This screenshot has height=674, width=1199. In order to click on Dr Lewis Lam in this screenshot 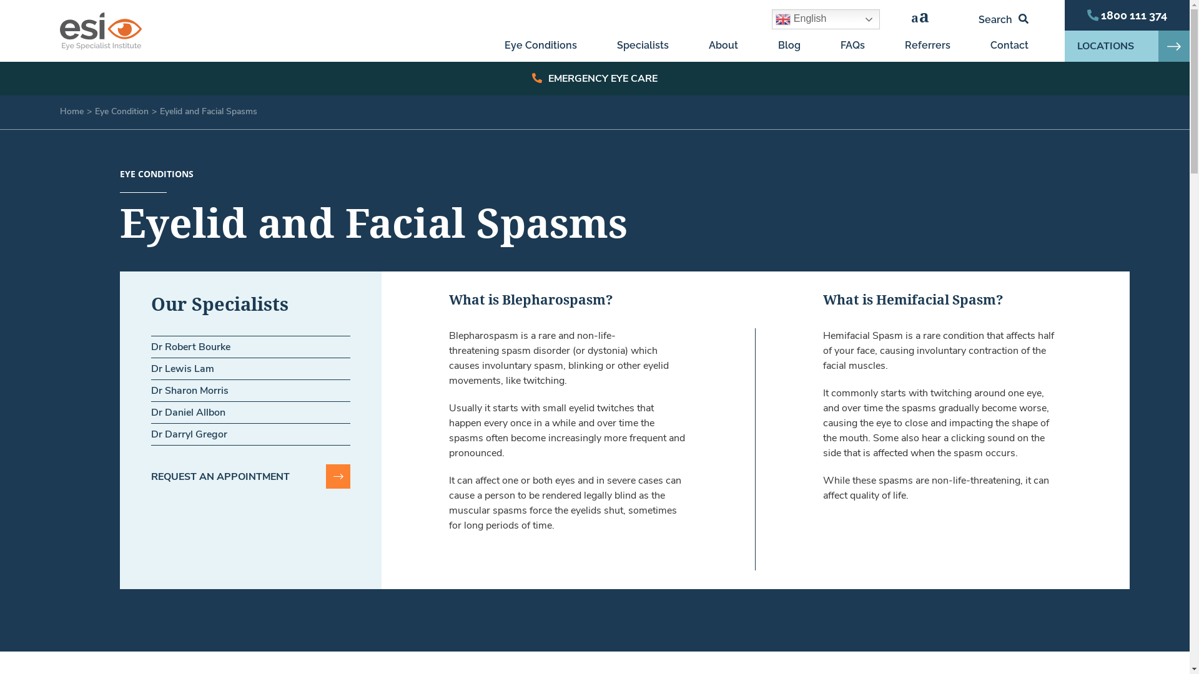, I will do `click(182, 369)`.